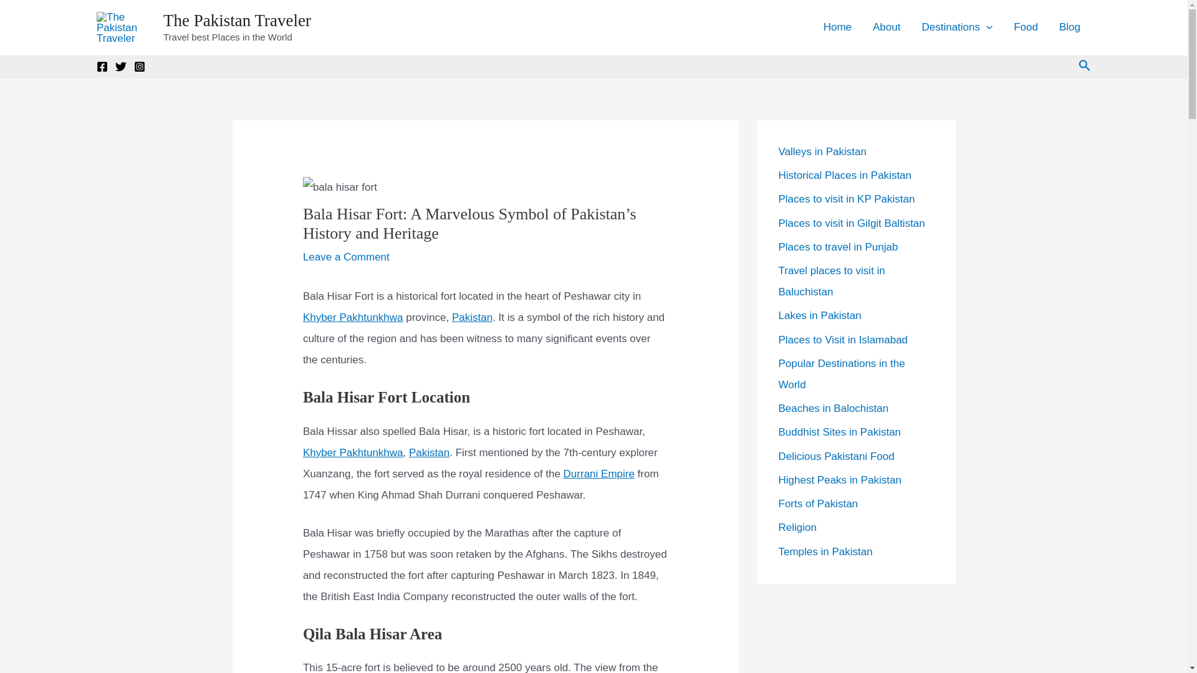 Image resolution: width=1197 pixels, height=673 pixels. What do you see at coordinates (837, 27) in the screenshot?
I see `Home` at bounding box center [837, 27].